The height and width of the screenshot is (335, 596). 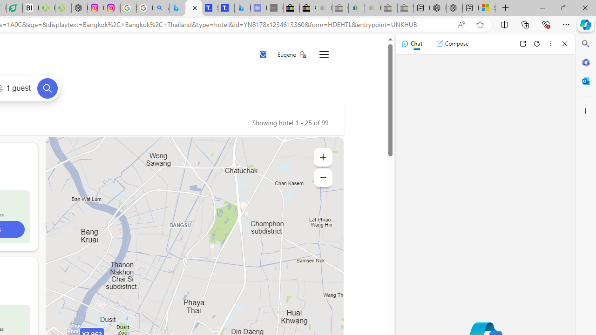 I want to click on Nvidia va a poner a prueba la paciencia de los inversores, so click(x=31, y=8).